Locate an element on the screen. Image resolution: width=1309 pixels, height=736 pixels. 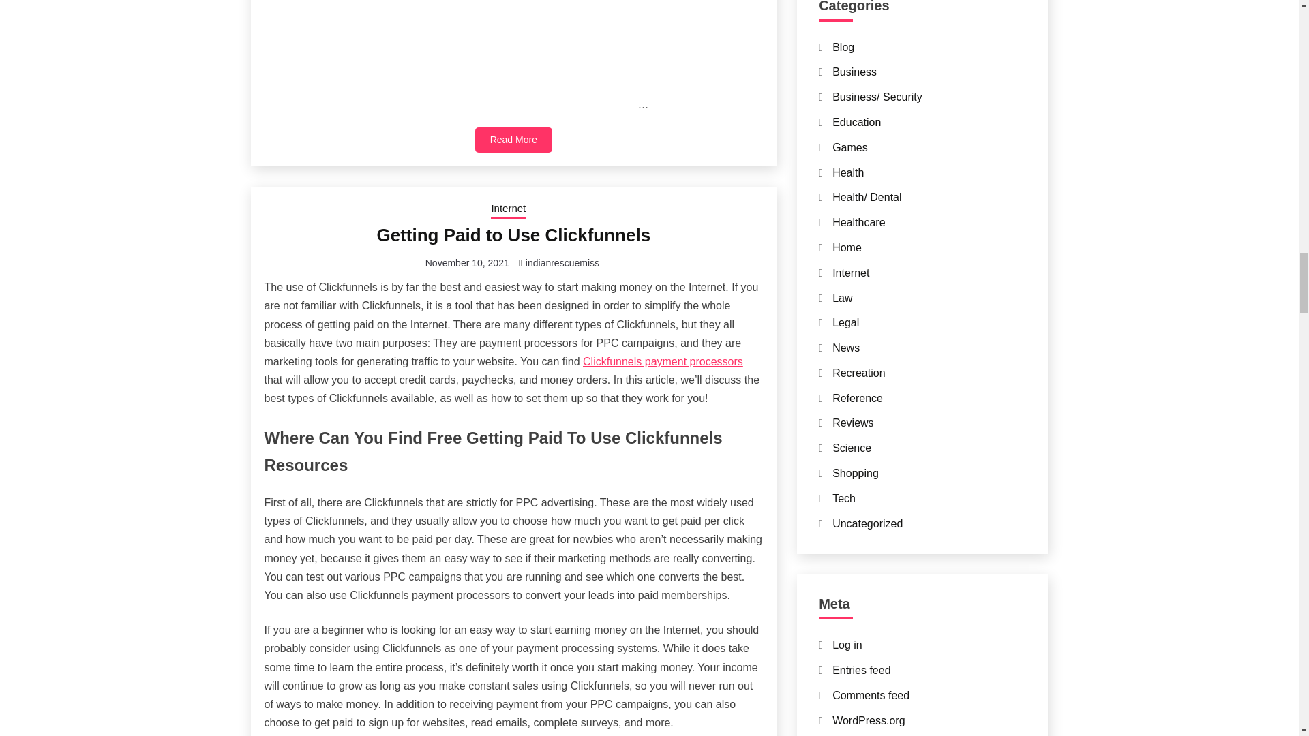
Clickfunnels payment processors is located at coordinates (663, 361).